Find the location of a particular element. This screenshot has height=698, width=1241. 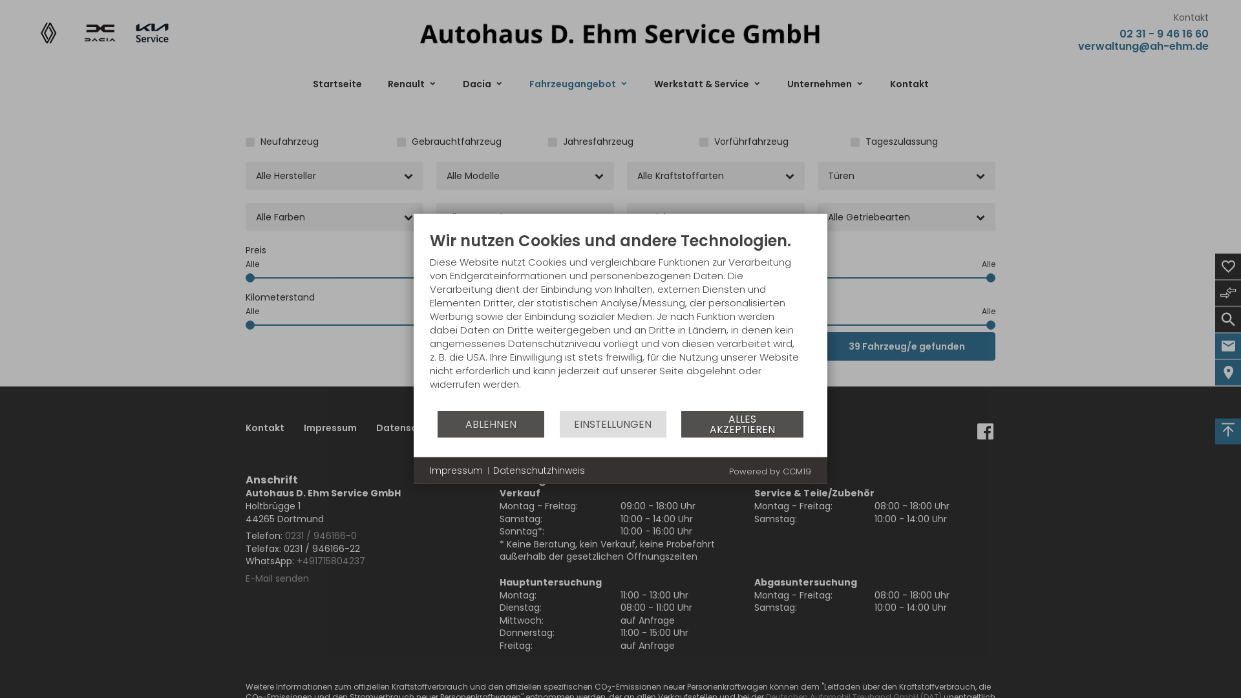

Startseite is located at coordinates (337, 84).